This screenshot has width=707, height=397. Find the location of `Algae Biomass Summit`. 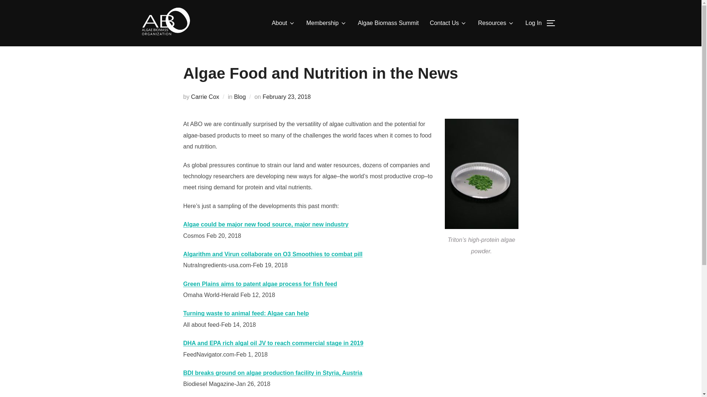

Algae Biomass Summit is located at coordinates (388, 23).